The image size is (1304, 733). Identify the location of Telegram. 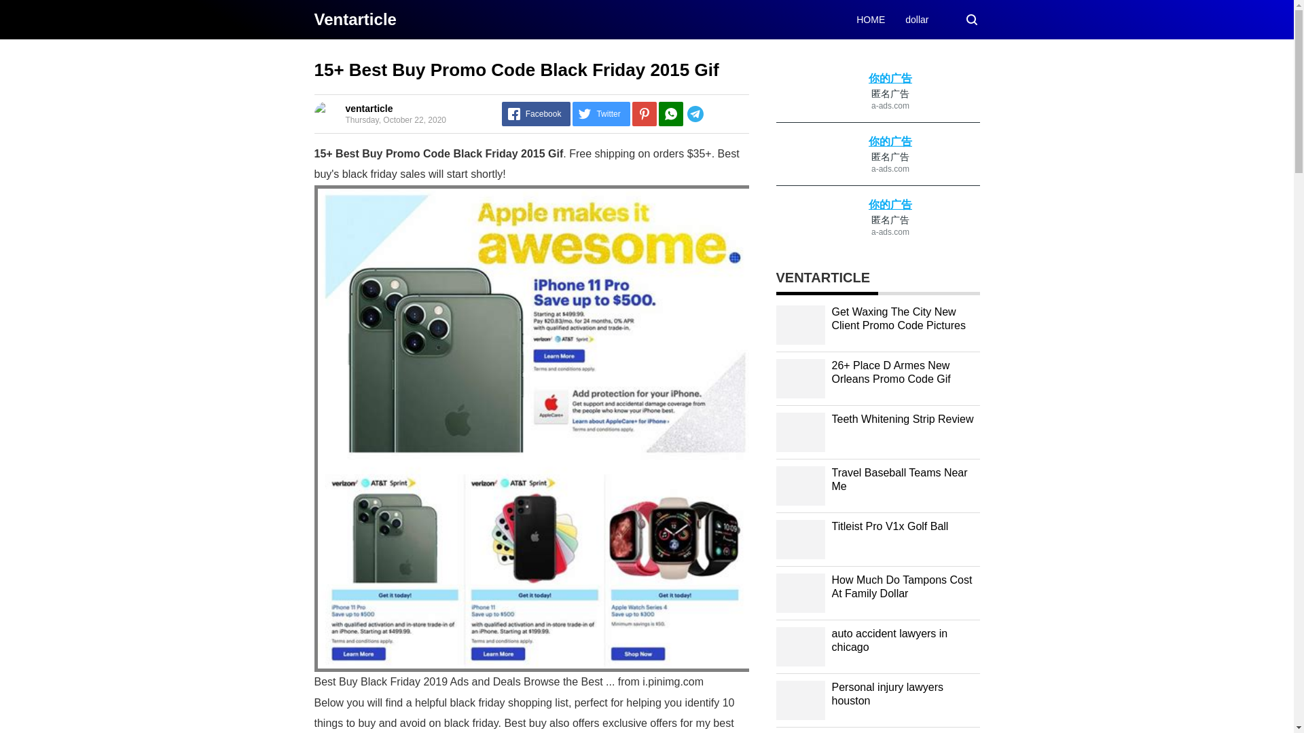
(715, 114).